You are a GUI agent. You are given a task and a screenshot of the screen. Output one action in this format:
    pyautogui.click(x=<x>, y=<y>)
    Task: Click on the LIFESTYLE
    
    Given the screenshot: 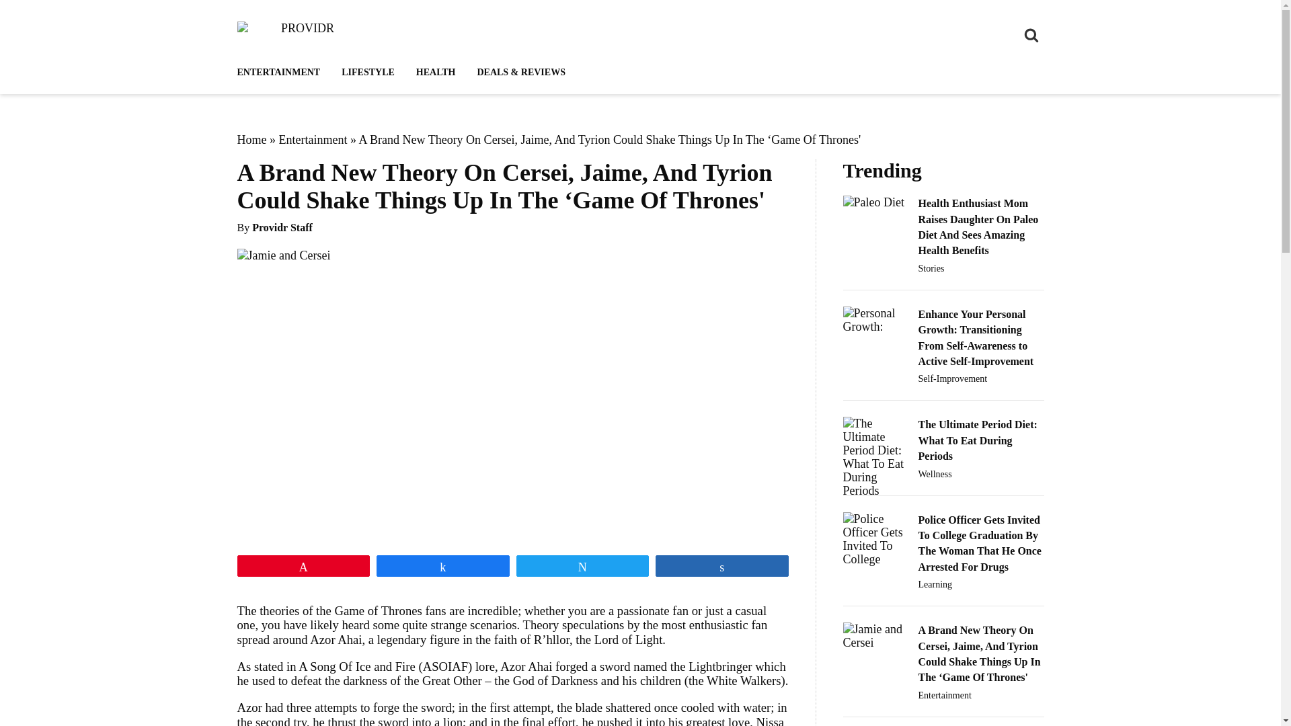 What is the action you would take?
    pyautogui.click(x=367, y=73)
    